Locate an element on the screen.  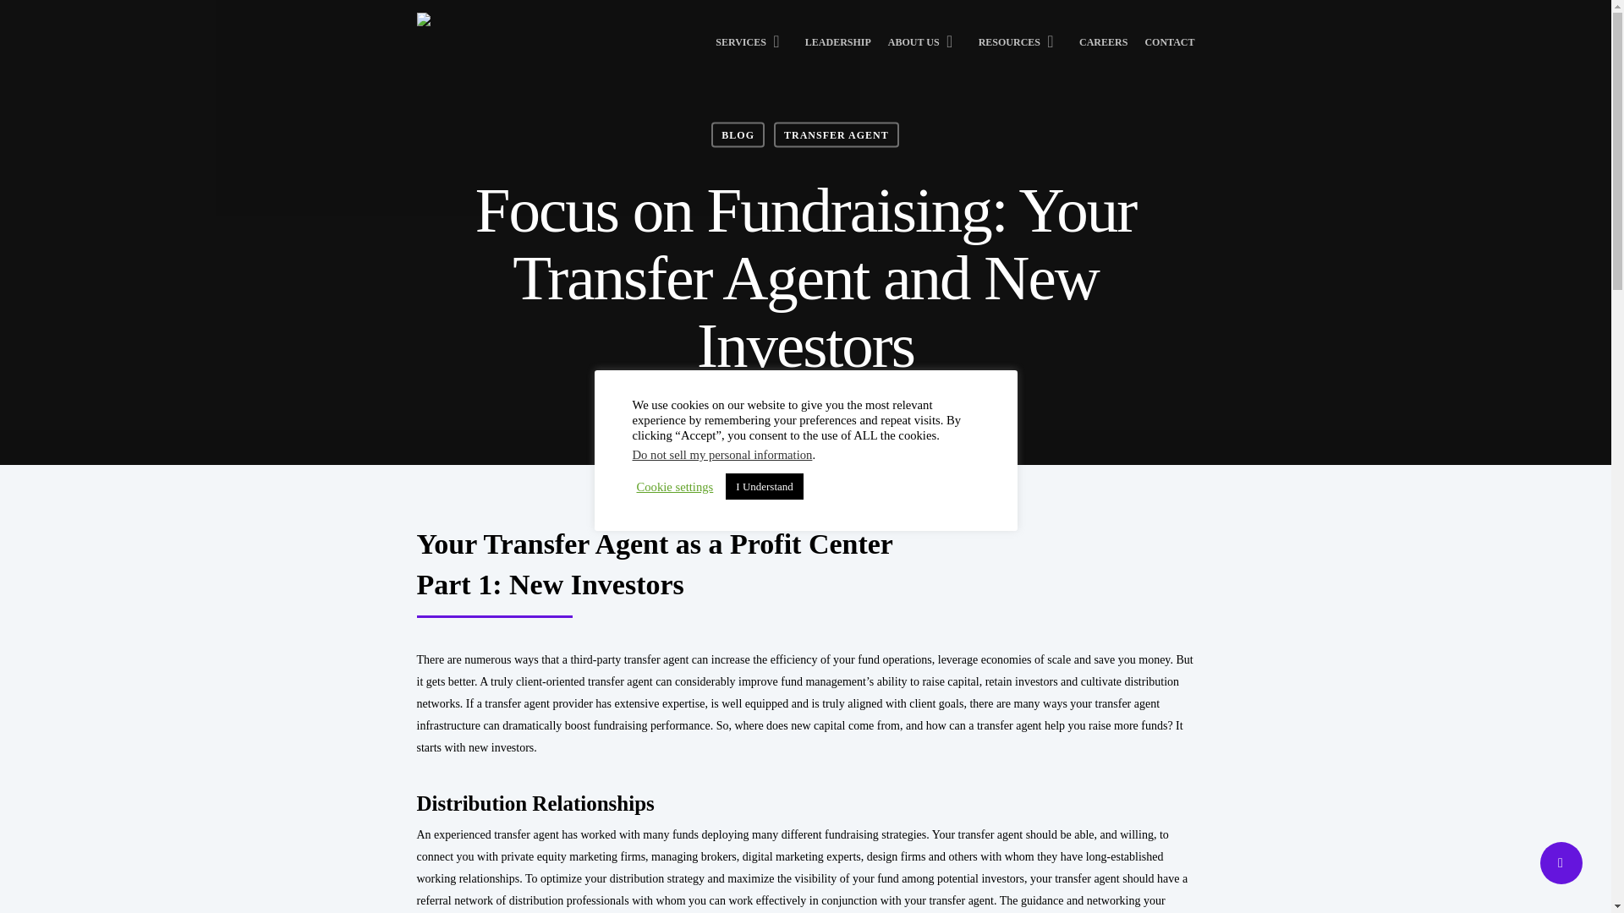
Posts by David Fisher is located at coordinates (707, 407).